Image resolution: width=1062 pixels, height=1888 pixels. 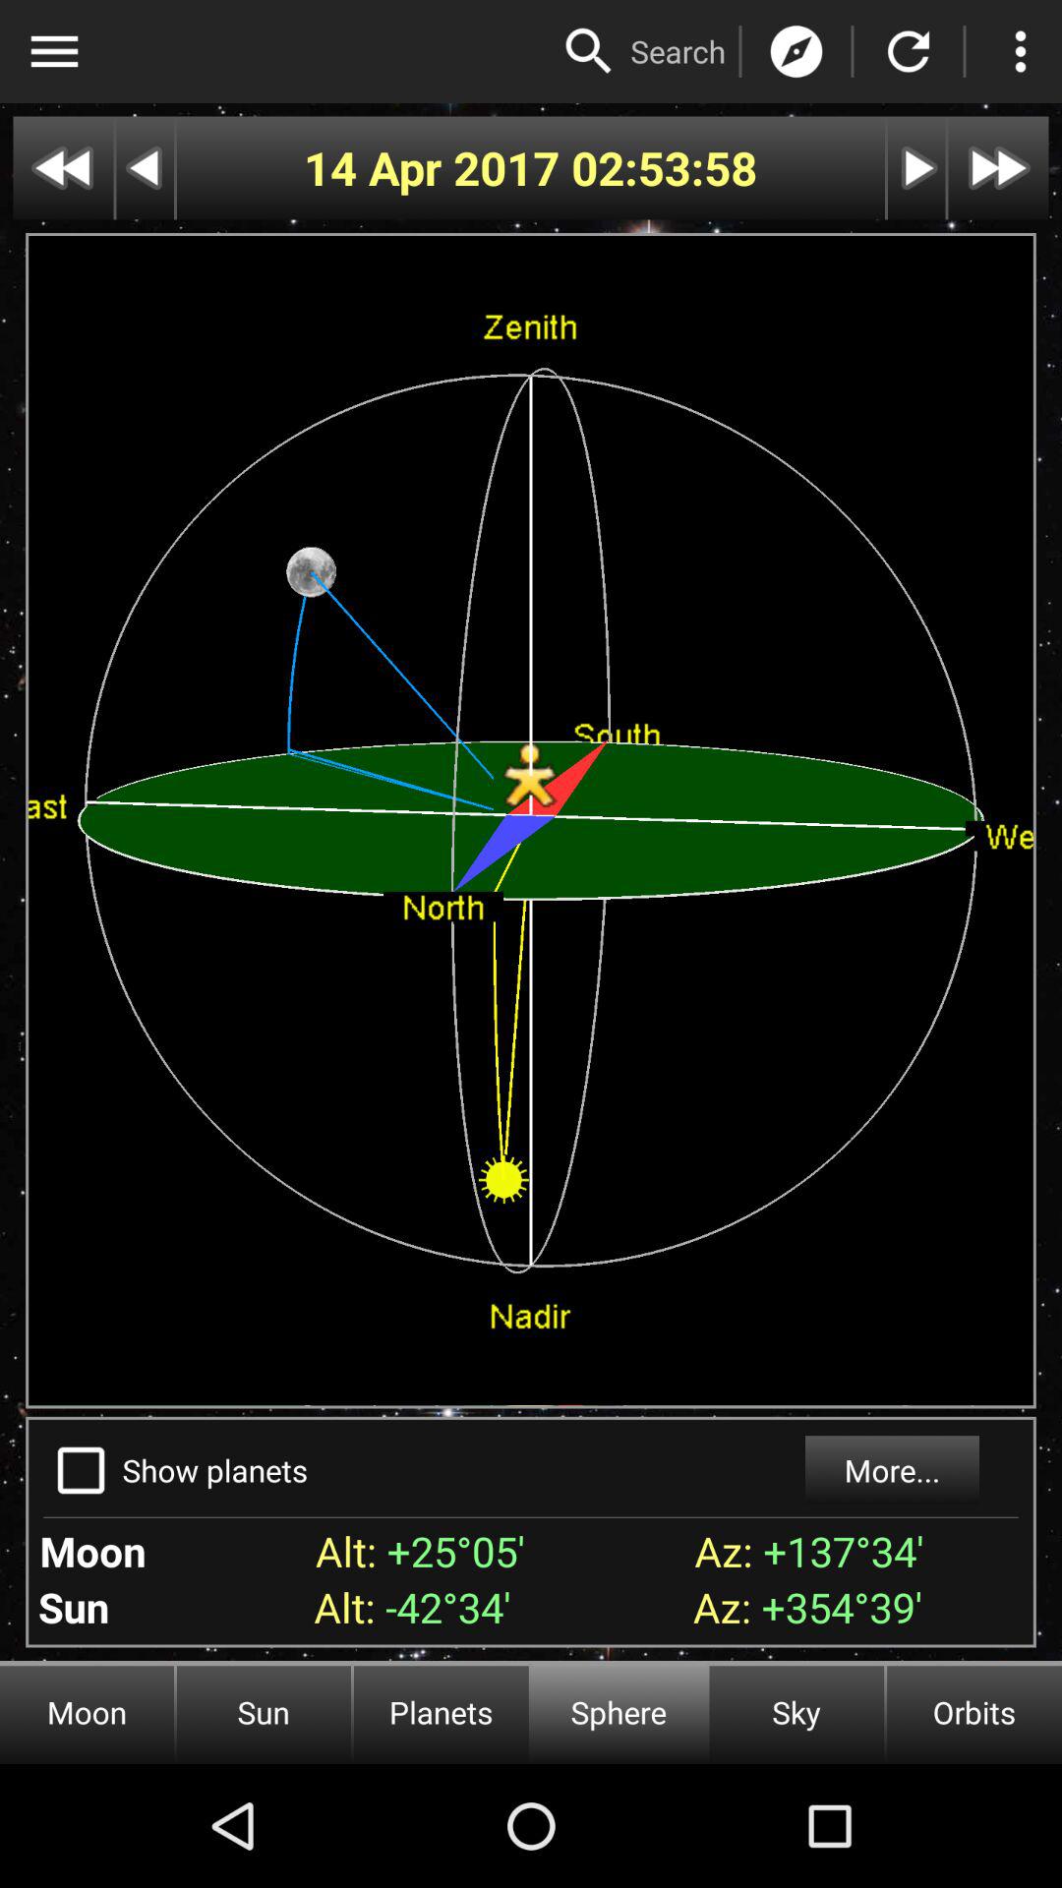 I want to click on select the icon next to 14 apr 2017  item, so click(x=665, y=167).